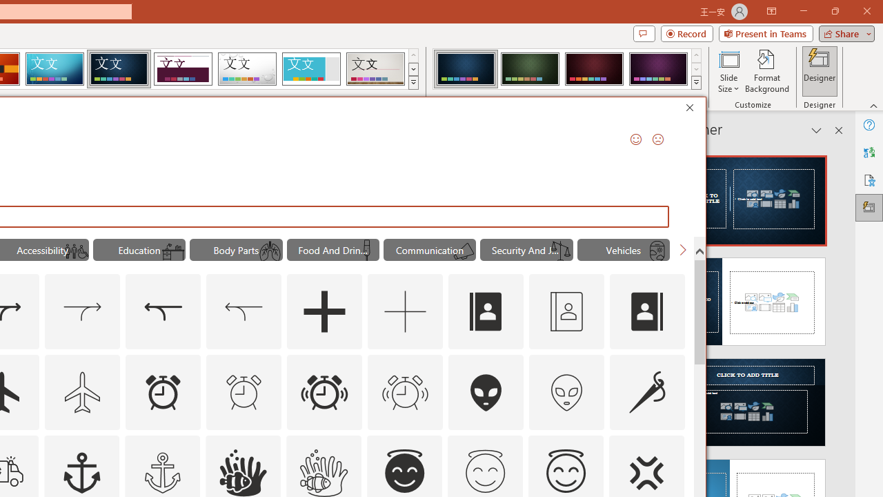 The width and height of the screenshot is (883, 497). Describe the element at coordinates (324, 392) in the screenshot. I see `AutomationID: Icons_AlarmRinging` at that location.